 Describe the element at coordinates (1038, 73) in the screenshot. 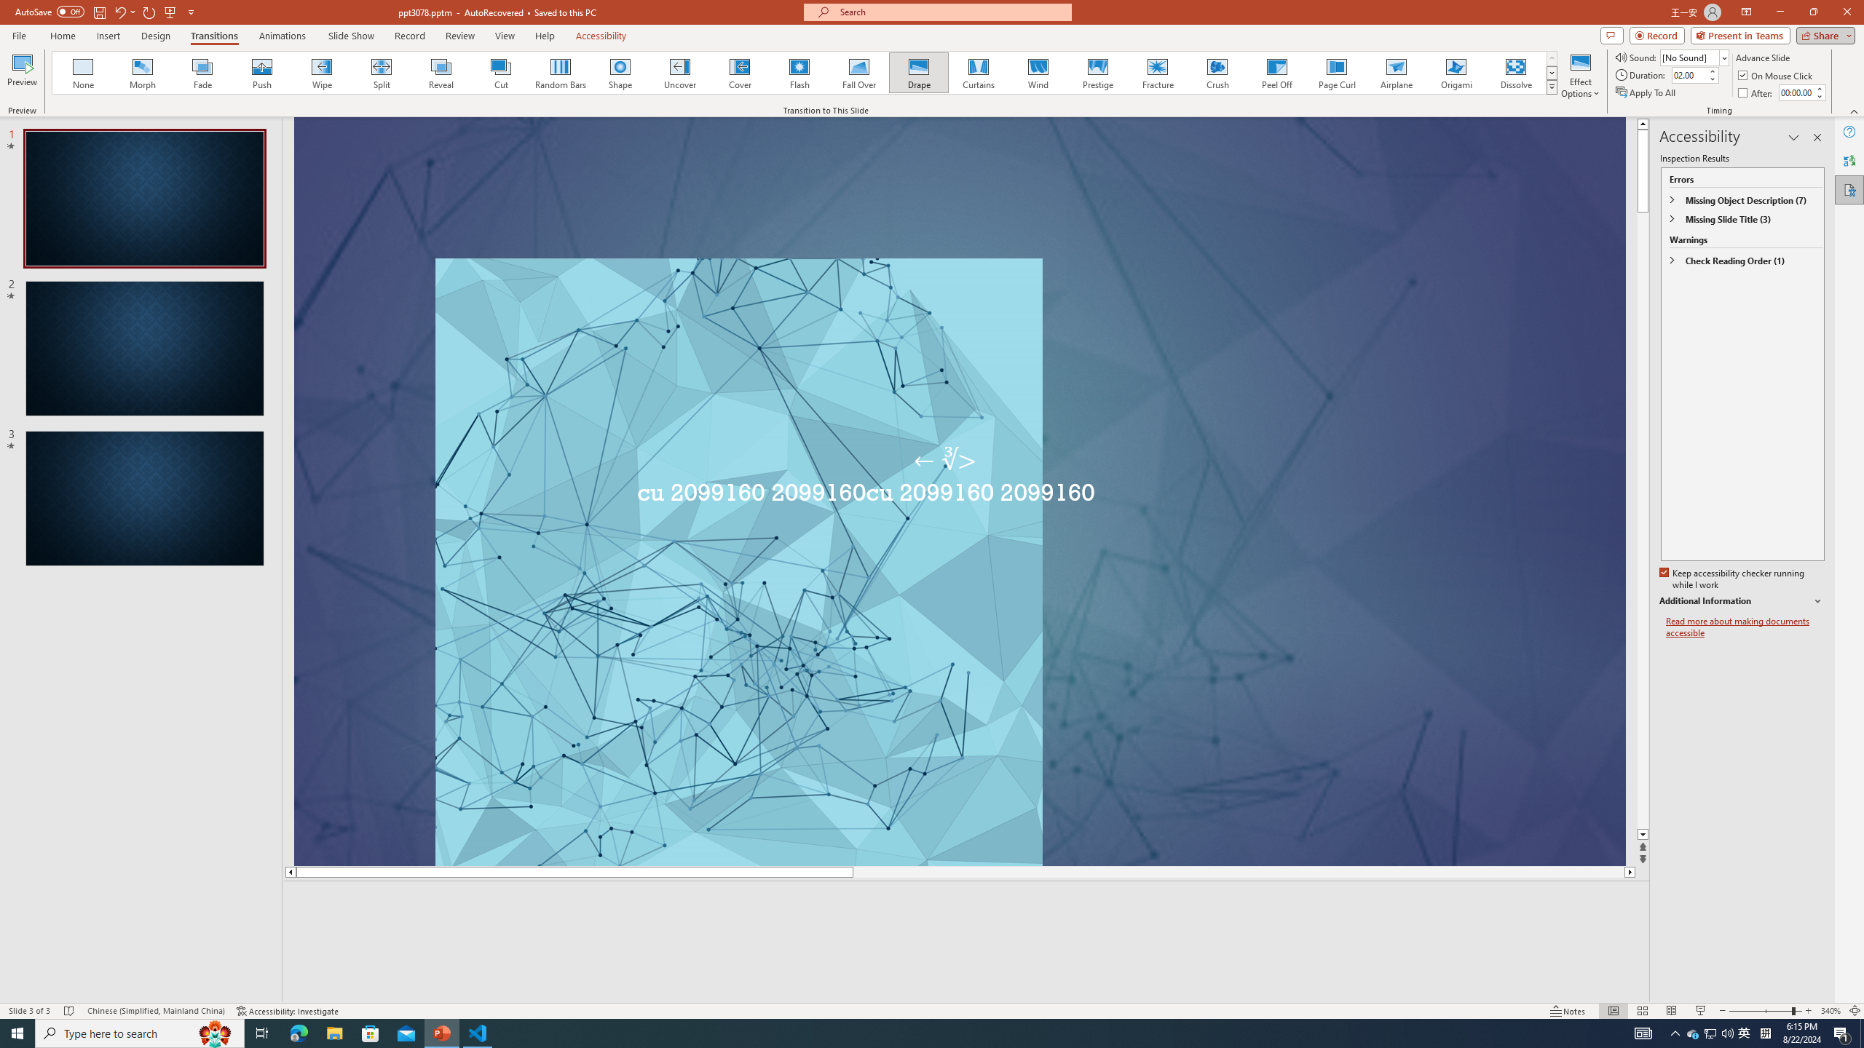

I see `Wind` at that location.